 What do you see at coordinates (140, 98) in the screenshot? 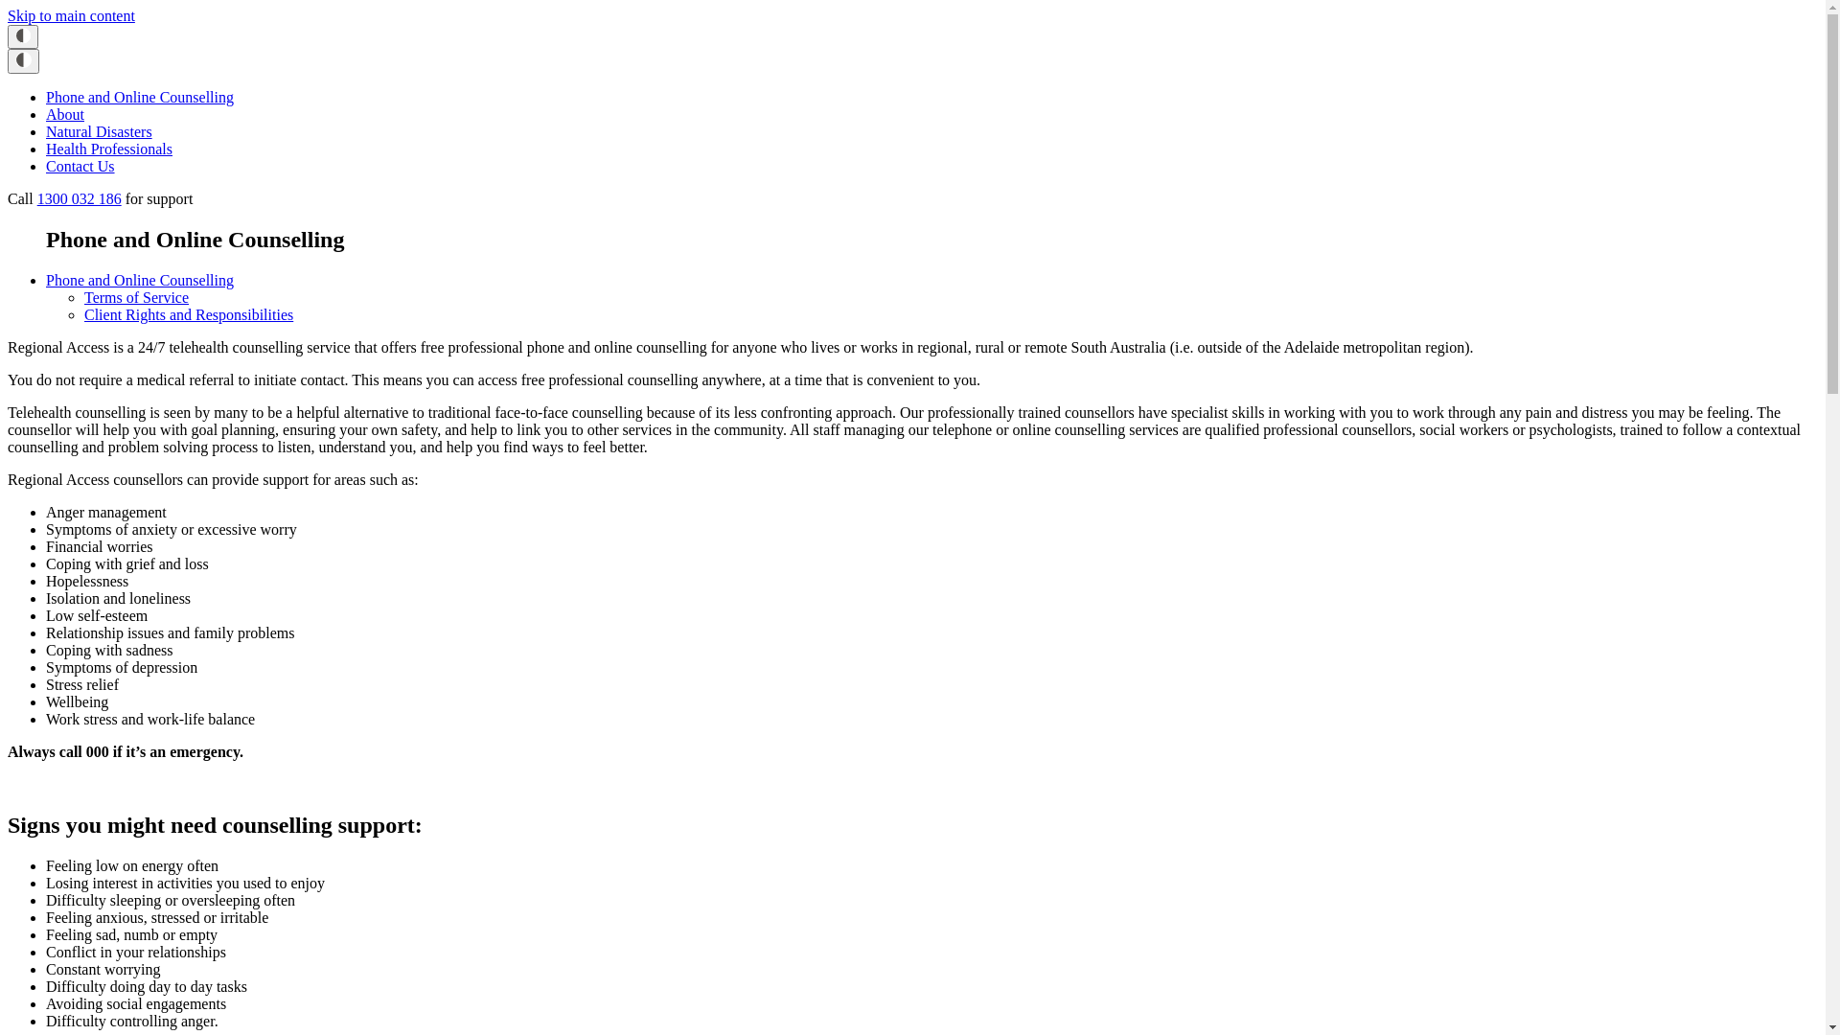
I see `Phone and Online Counselling` at bounding box center [140, 98].